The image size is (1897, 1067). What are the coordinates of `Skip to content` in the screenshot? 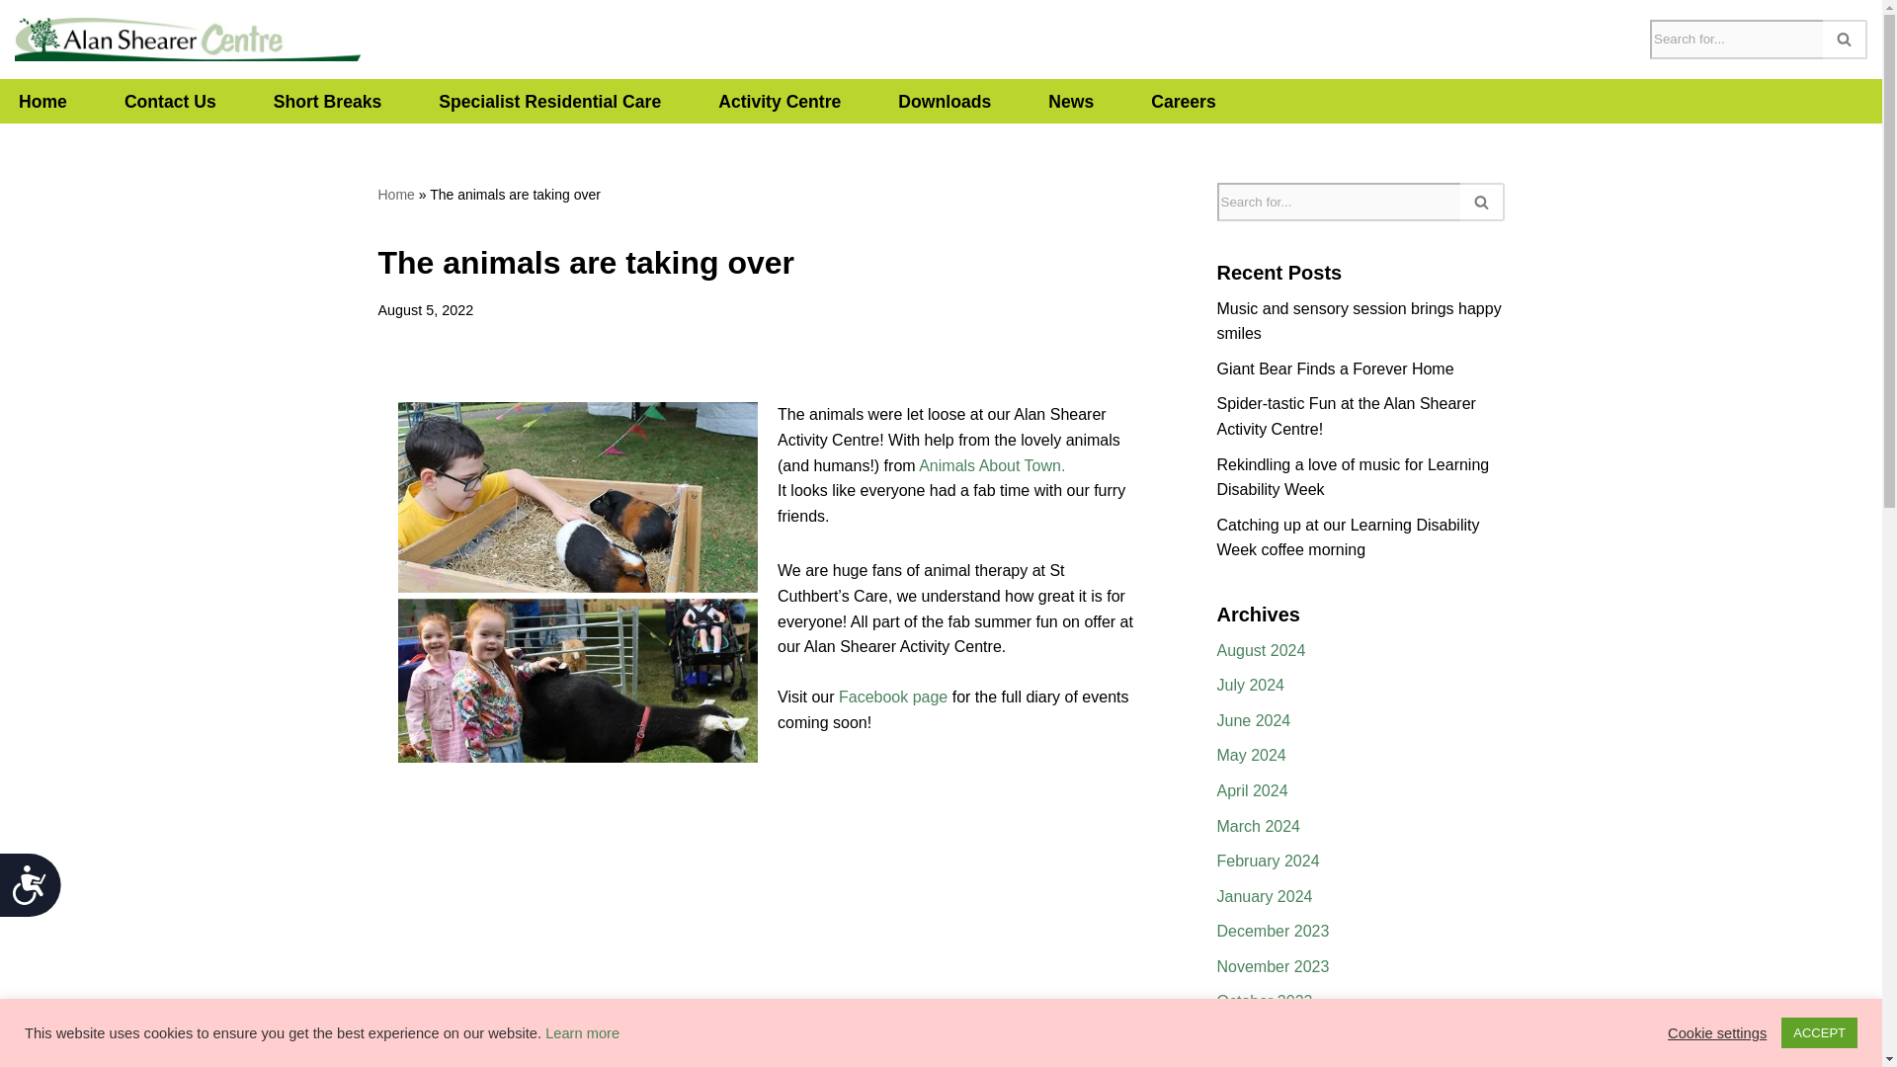 It's located at (15, 41).